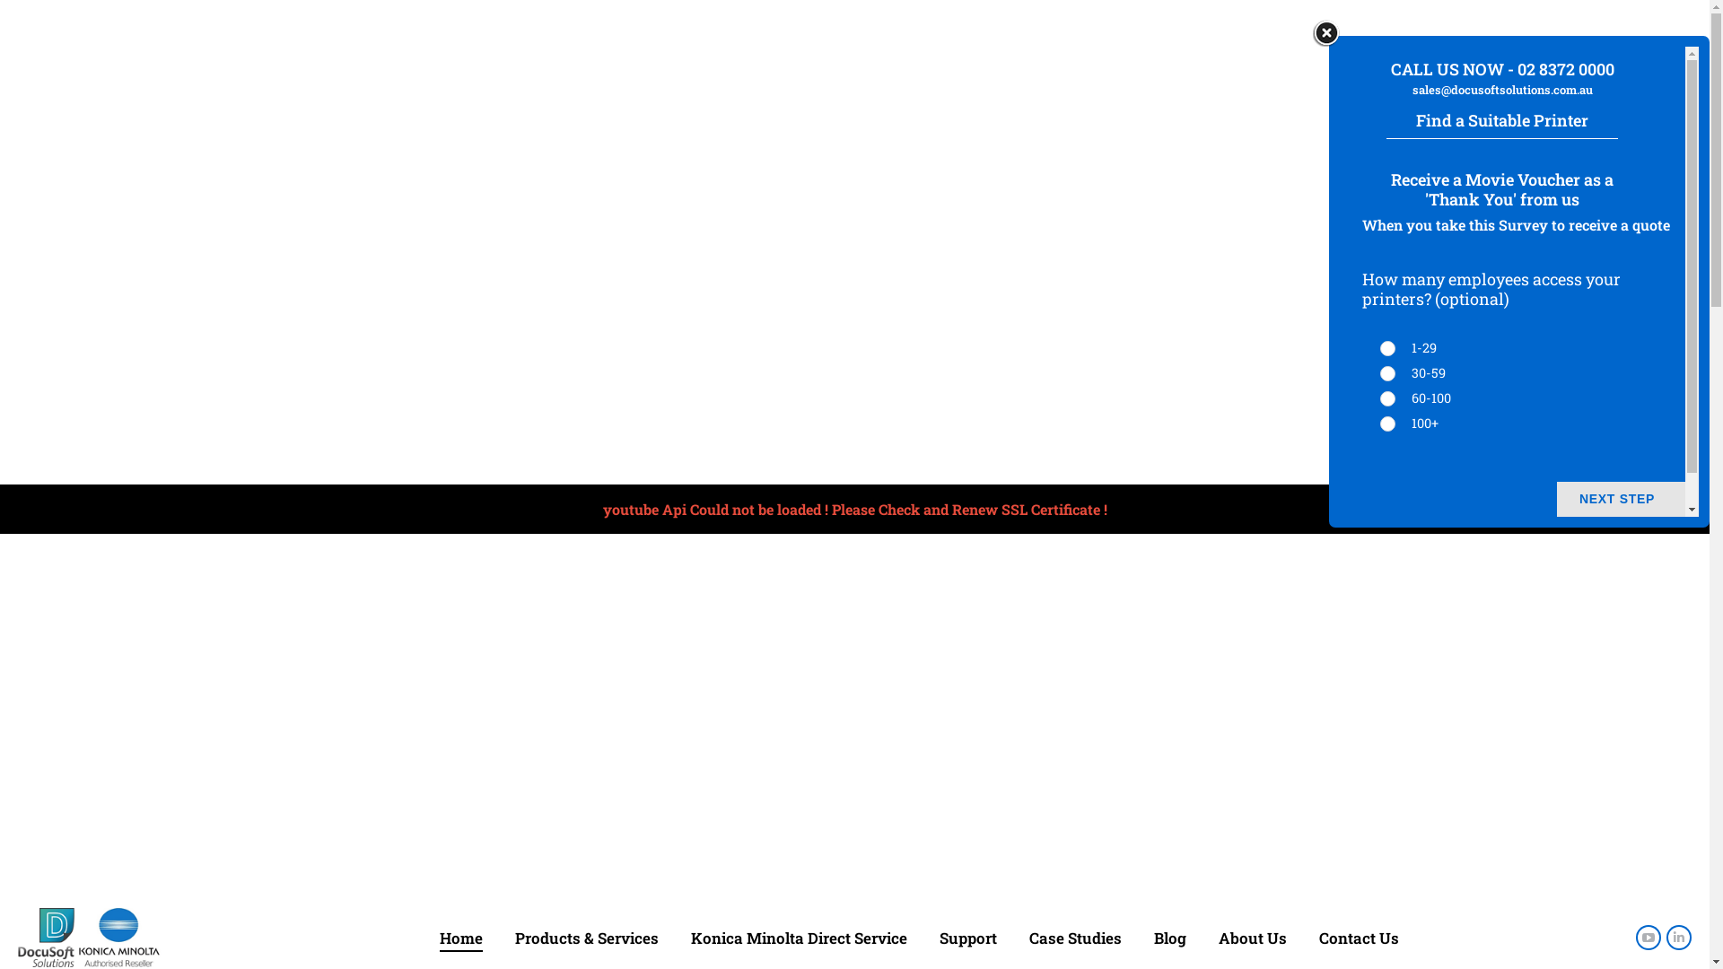 Image resolution: width=1723 pixels, height=969 pixels. What do you see at coordinates (1075, 938) in the screenshot?
I see `Case Studies` at bounding box center [1075, 938].